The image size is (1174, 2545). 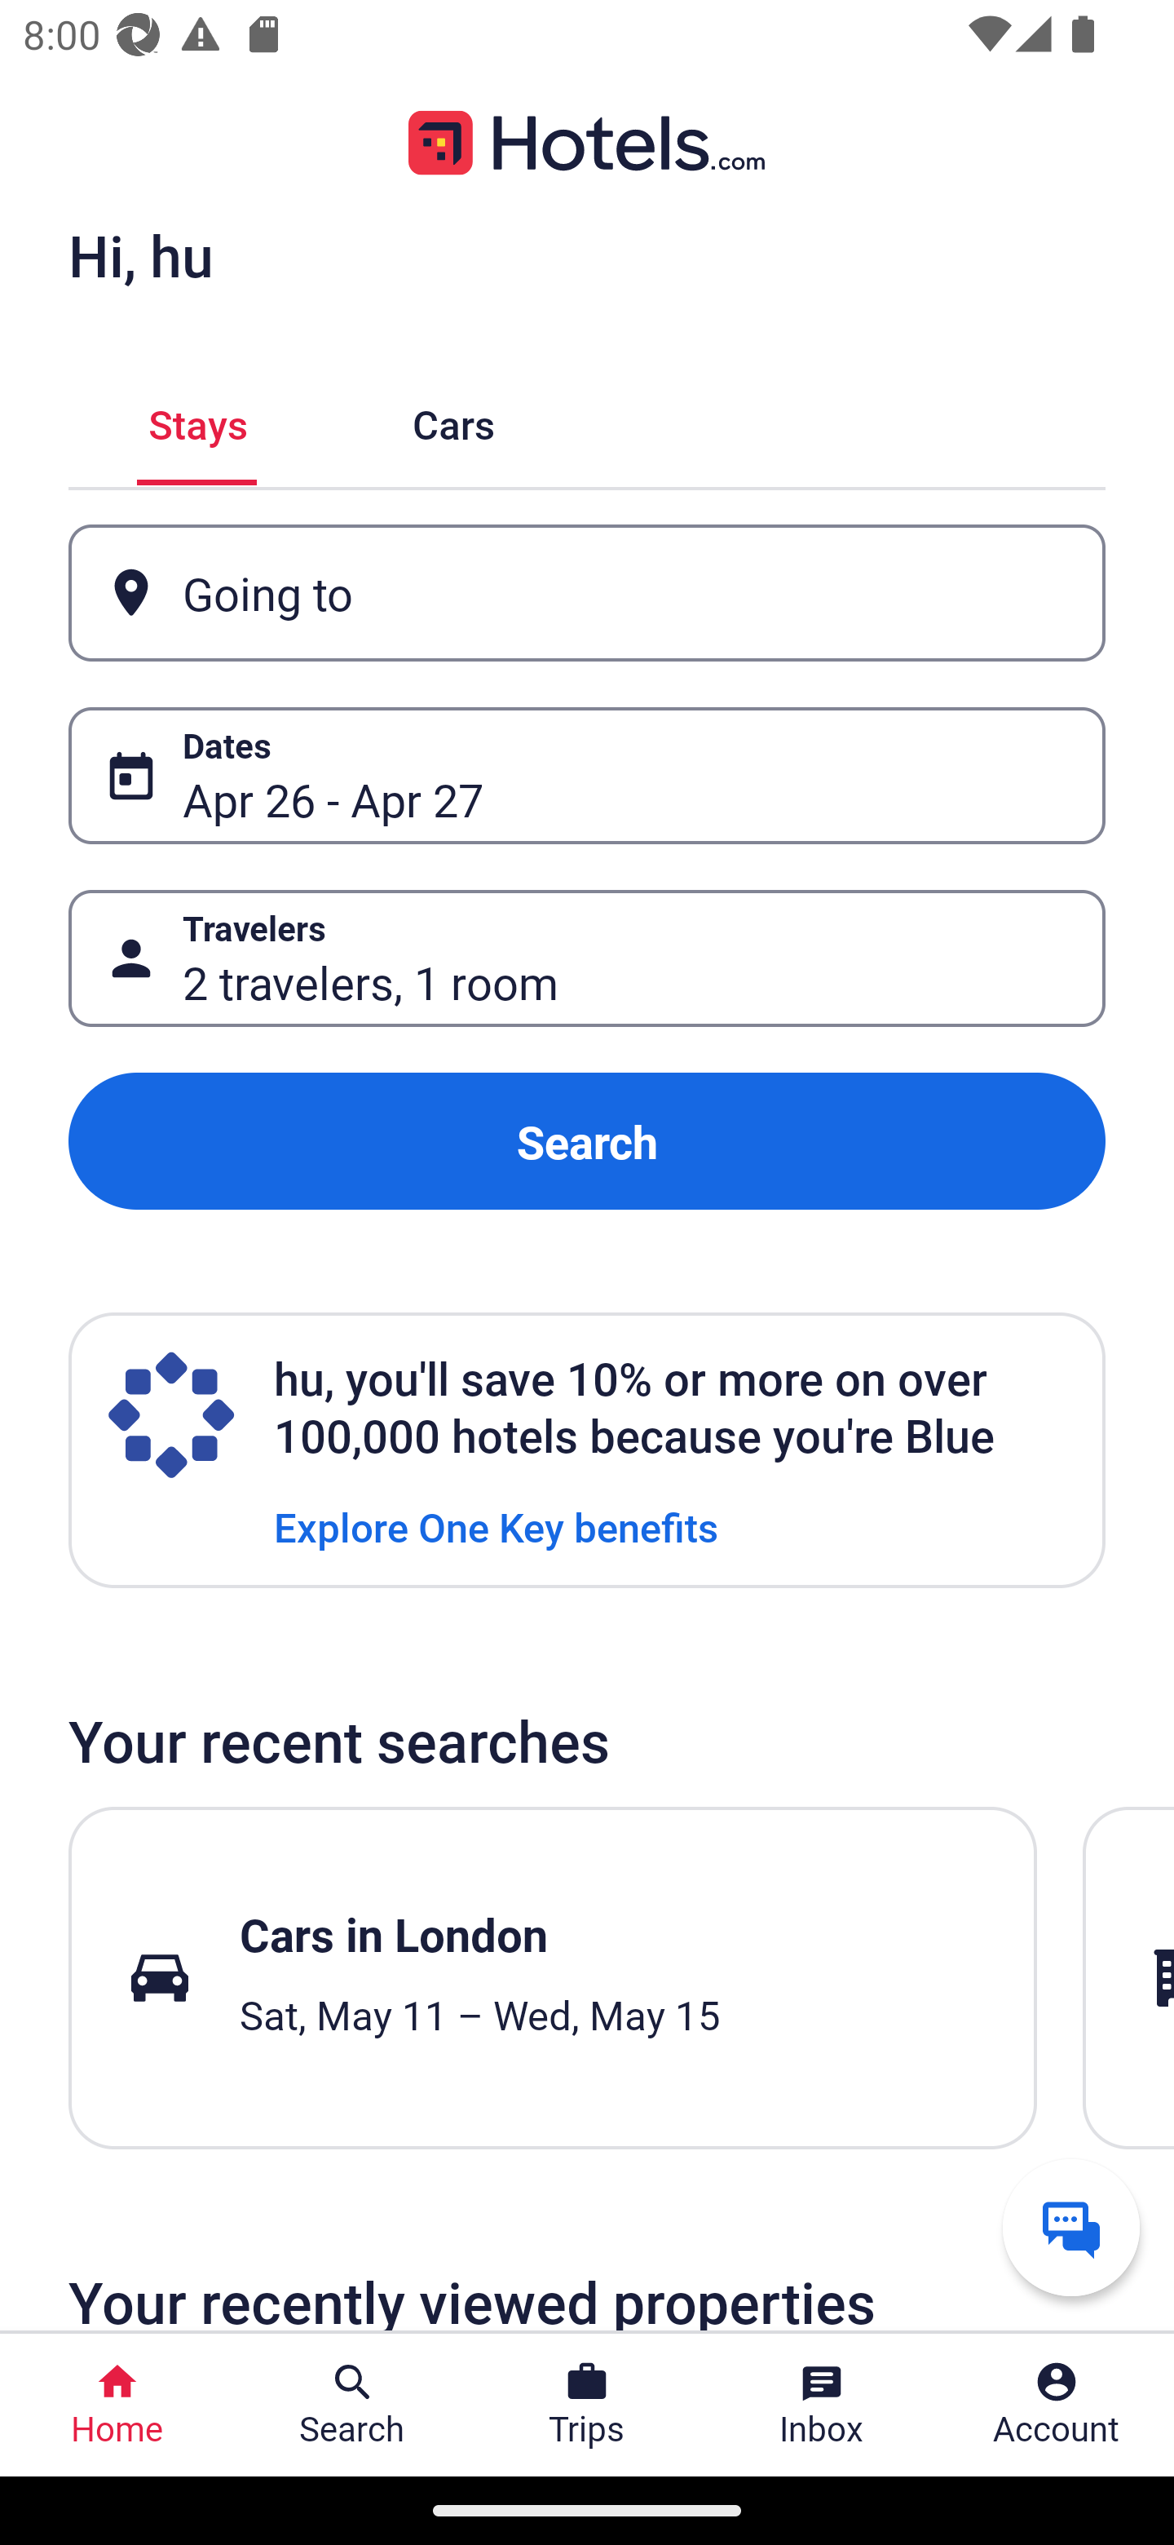 I want to click on Get help from a virtual agent, so click(x=1071, y=2227).